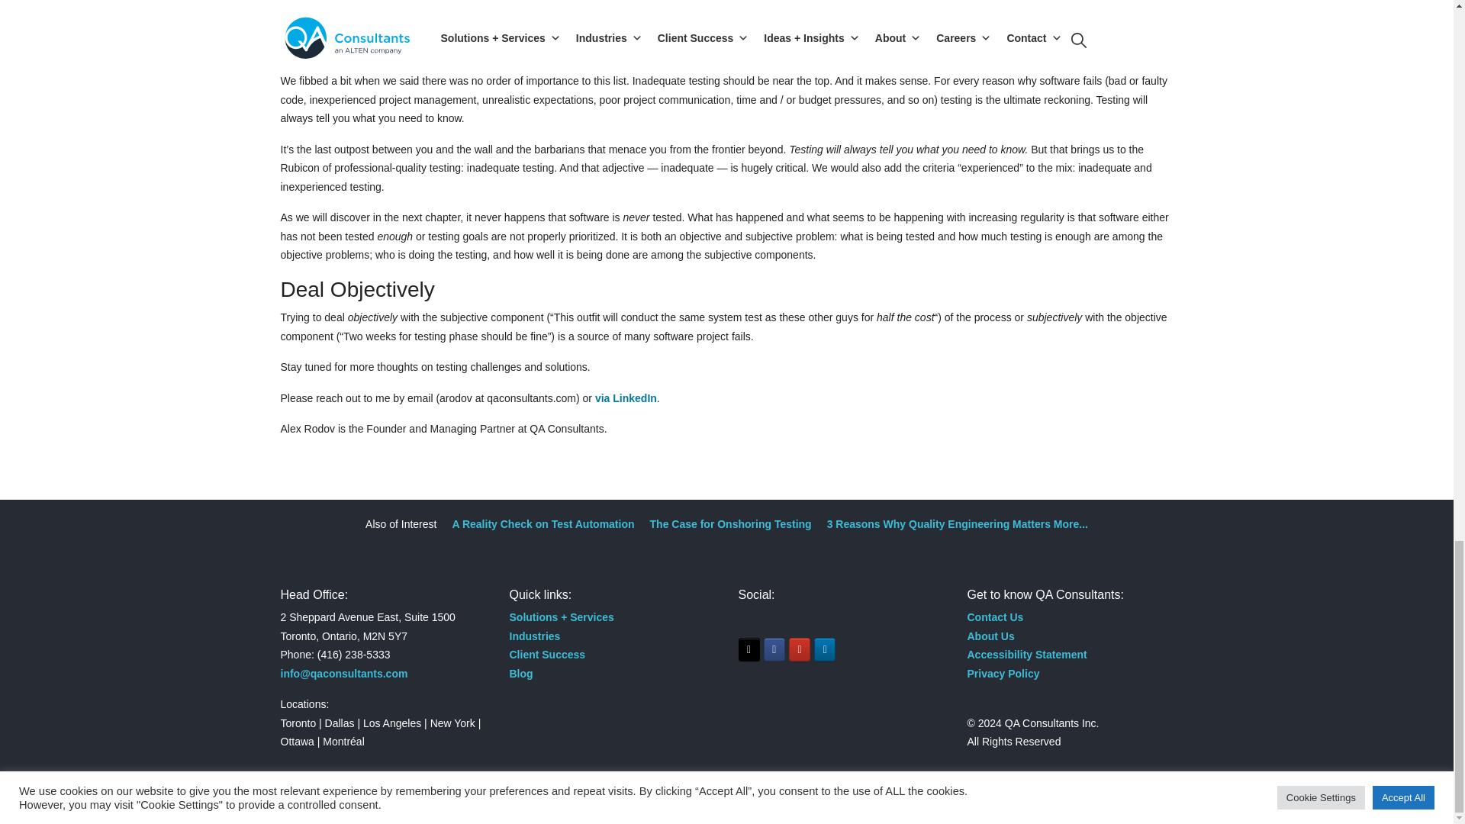  I want to click on YouTube, so click(800, 649).